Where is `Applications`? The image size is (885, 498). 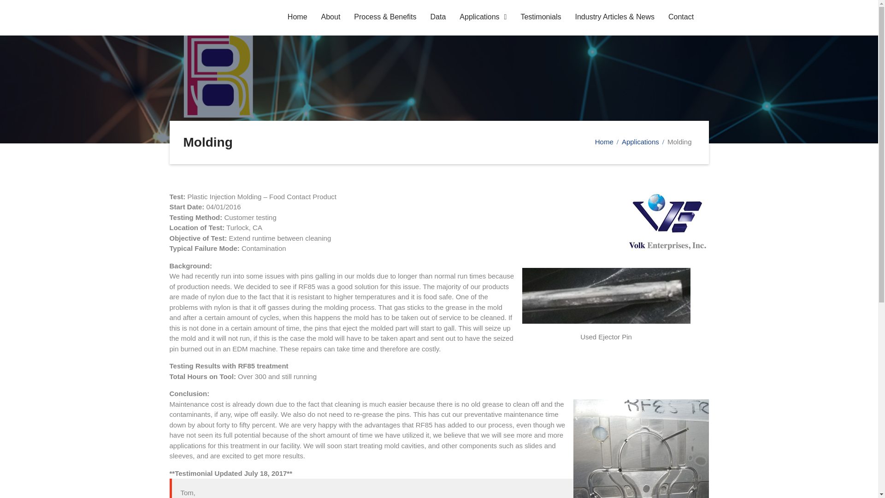
Applications is located at coordinates (483, 18).